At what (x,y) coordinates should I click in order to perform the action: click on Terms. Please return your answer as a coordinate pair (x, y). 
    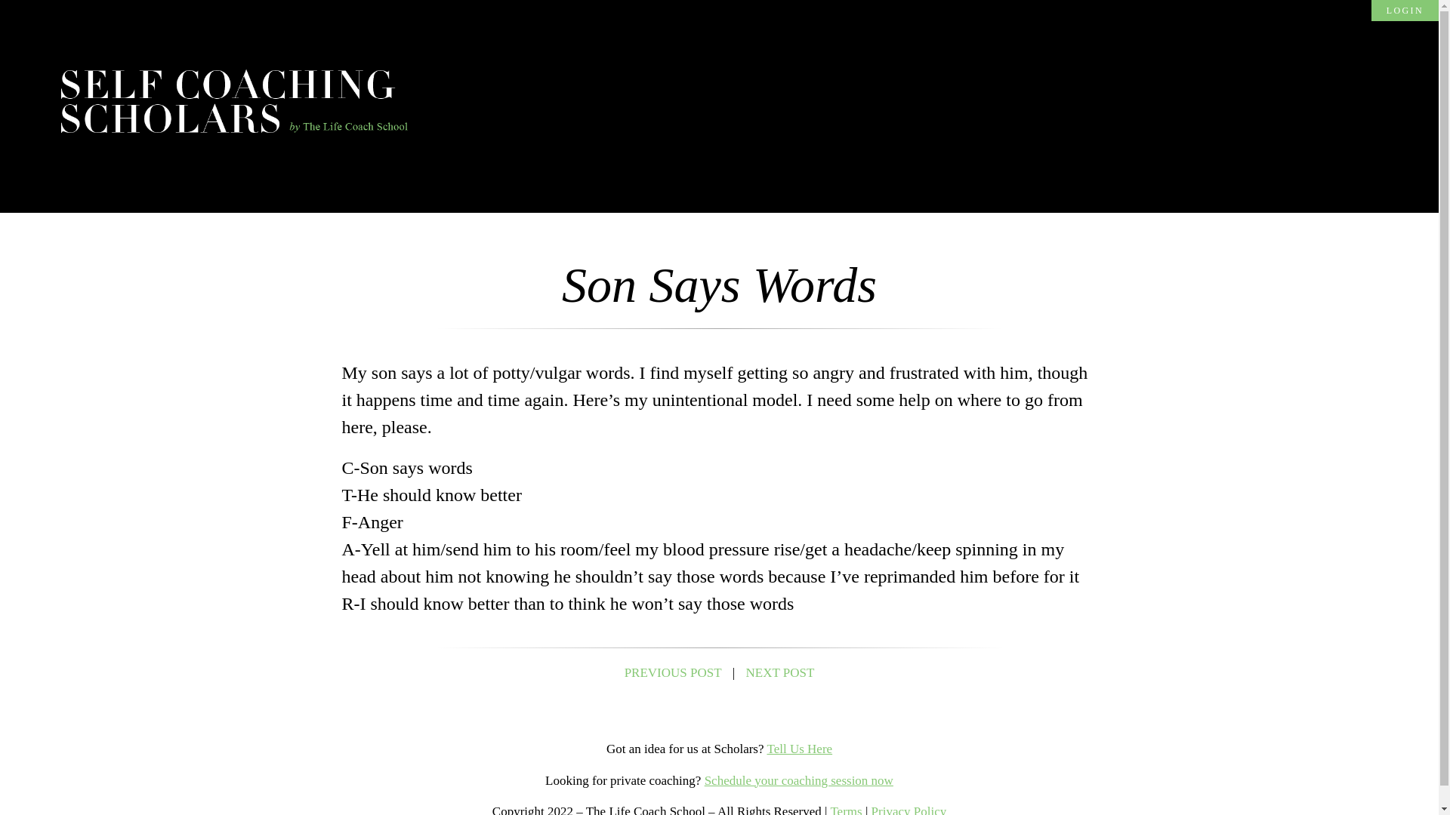
    Looking at the image, I should click on (845, 809).